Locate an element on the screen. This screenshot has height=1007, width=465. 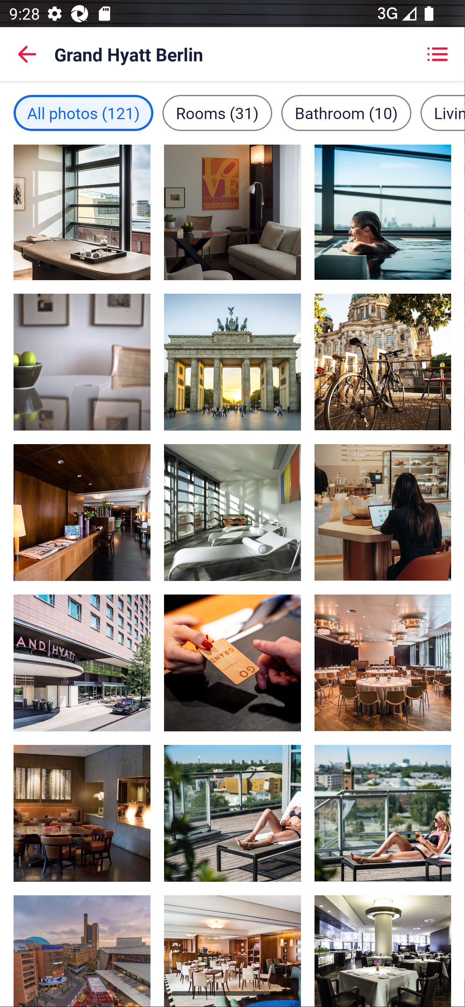
2 restaurants, Asian cuisine, image is located at coordinates (382, 937).